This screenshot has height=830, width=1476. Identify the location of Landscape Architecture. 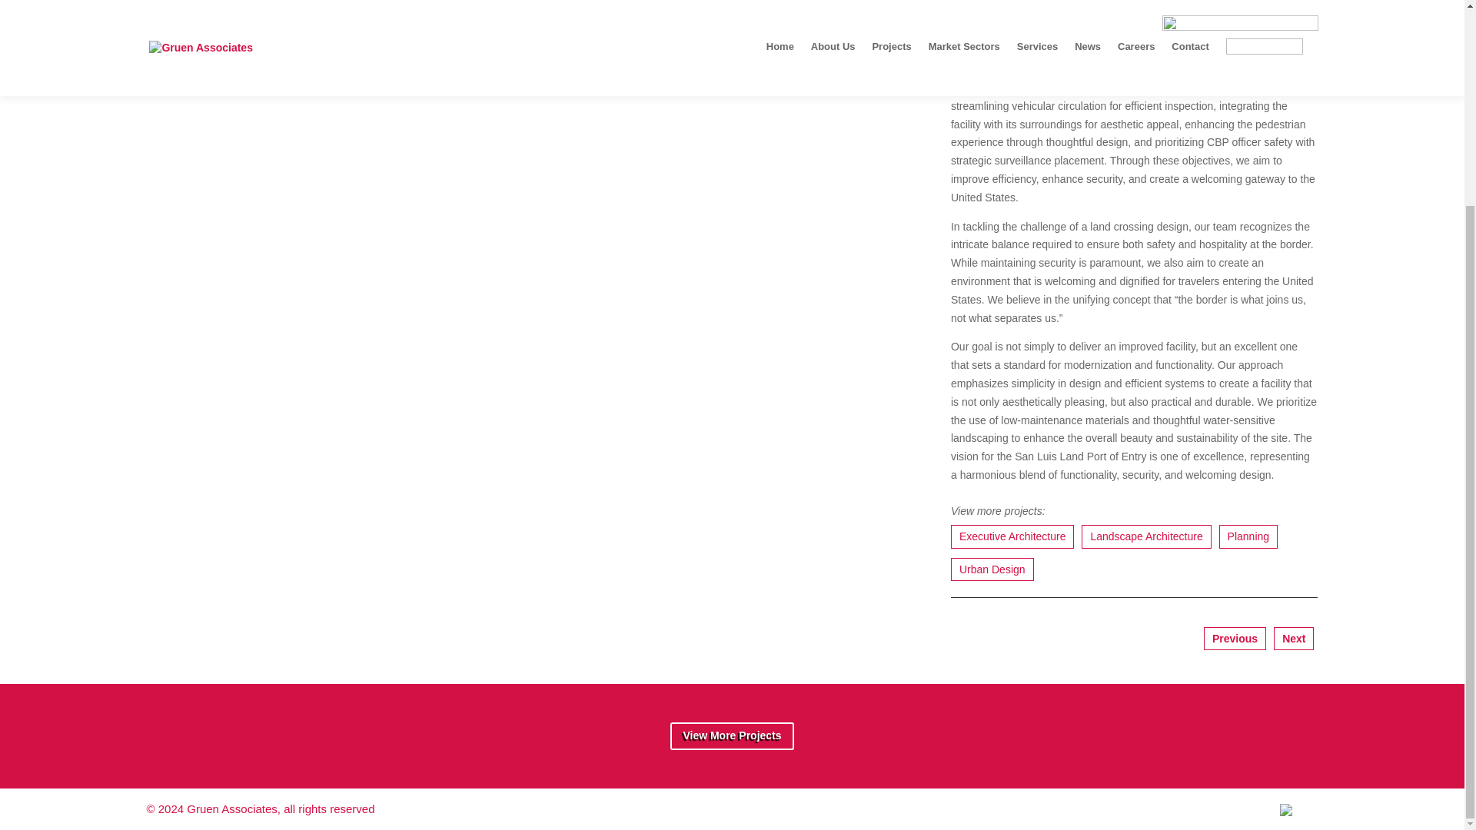
(1145, 536).